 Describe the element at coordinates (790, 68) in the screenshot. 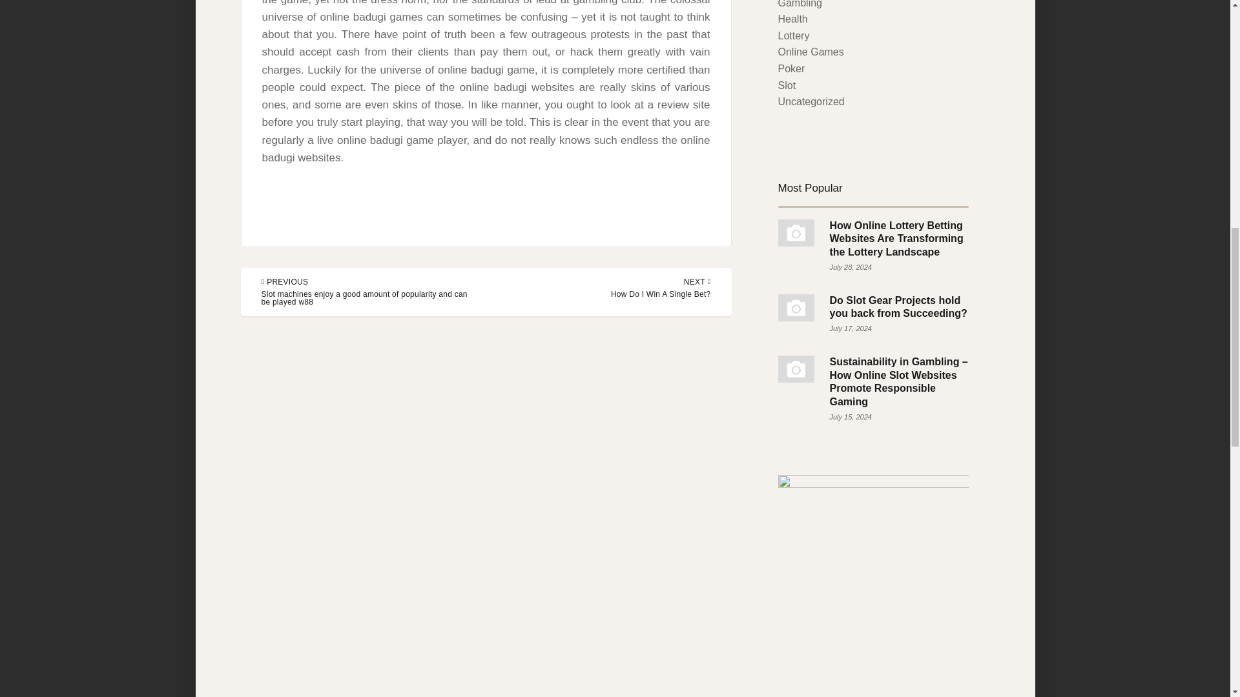

I see `Poker` at that location.